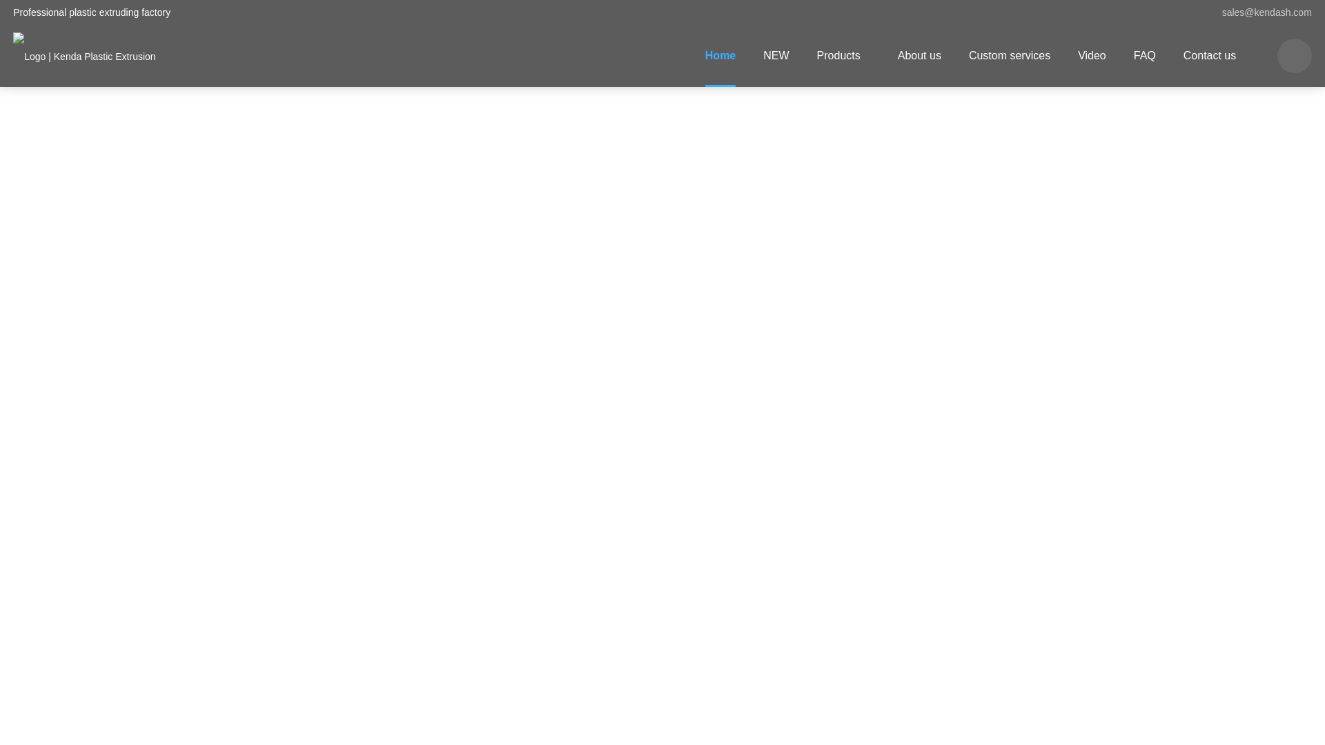 This screenshot has height=745, width=1325. What do you see at coordinates (1092, 55) in the screenshot?
I see `Video` at bounding box center [1092, 55].